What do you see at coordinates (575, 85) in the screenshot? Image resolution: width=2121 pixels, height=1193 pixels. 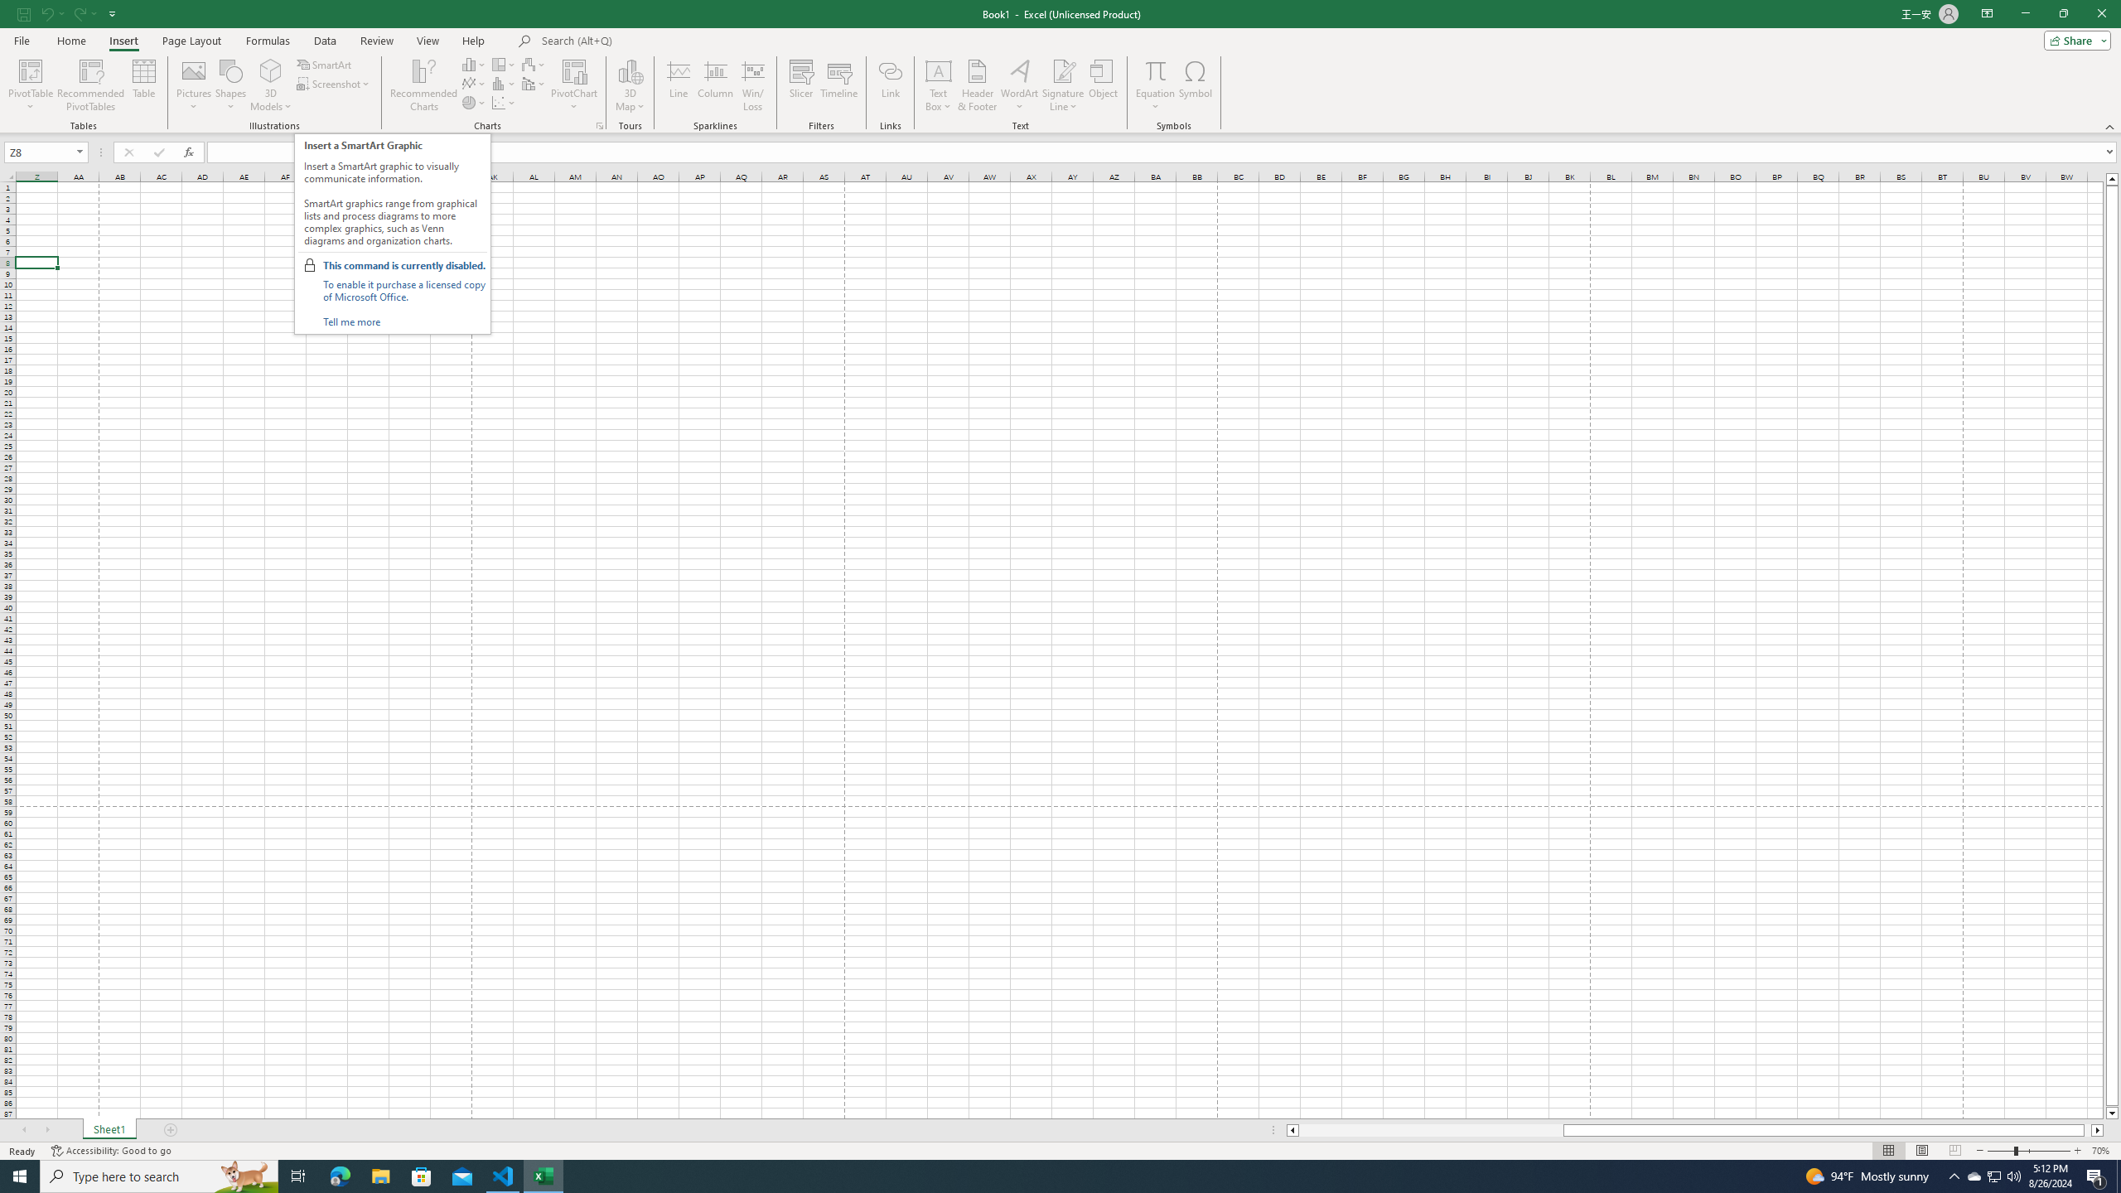 I see `PivotChart` at bounding box center [575, 85].